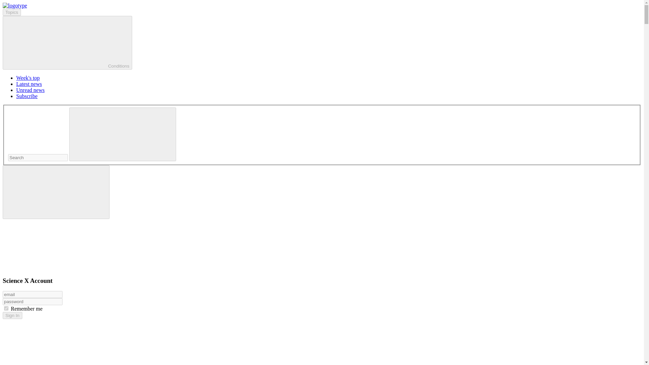 The height and width of the screenshot is (365, 649). What do you see at coordinates (28, 78) in the screenshot?
I see `Week's top` at bounding box center [28, 78].